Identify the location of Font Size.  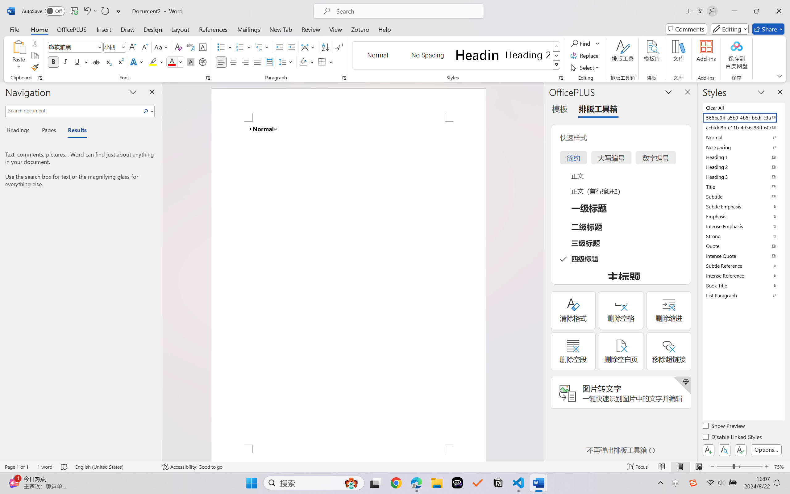
(112, 47).